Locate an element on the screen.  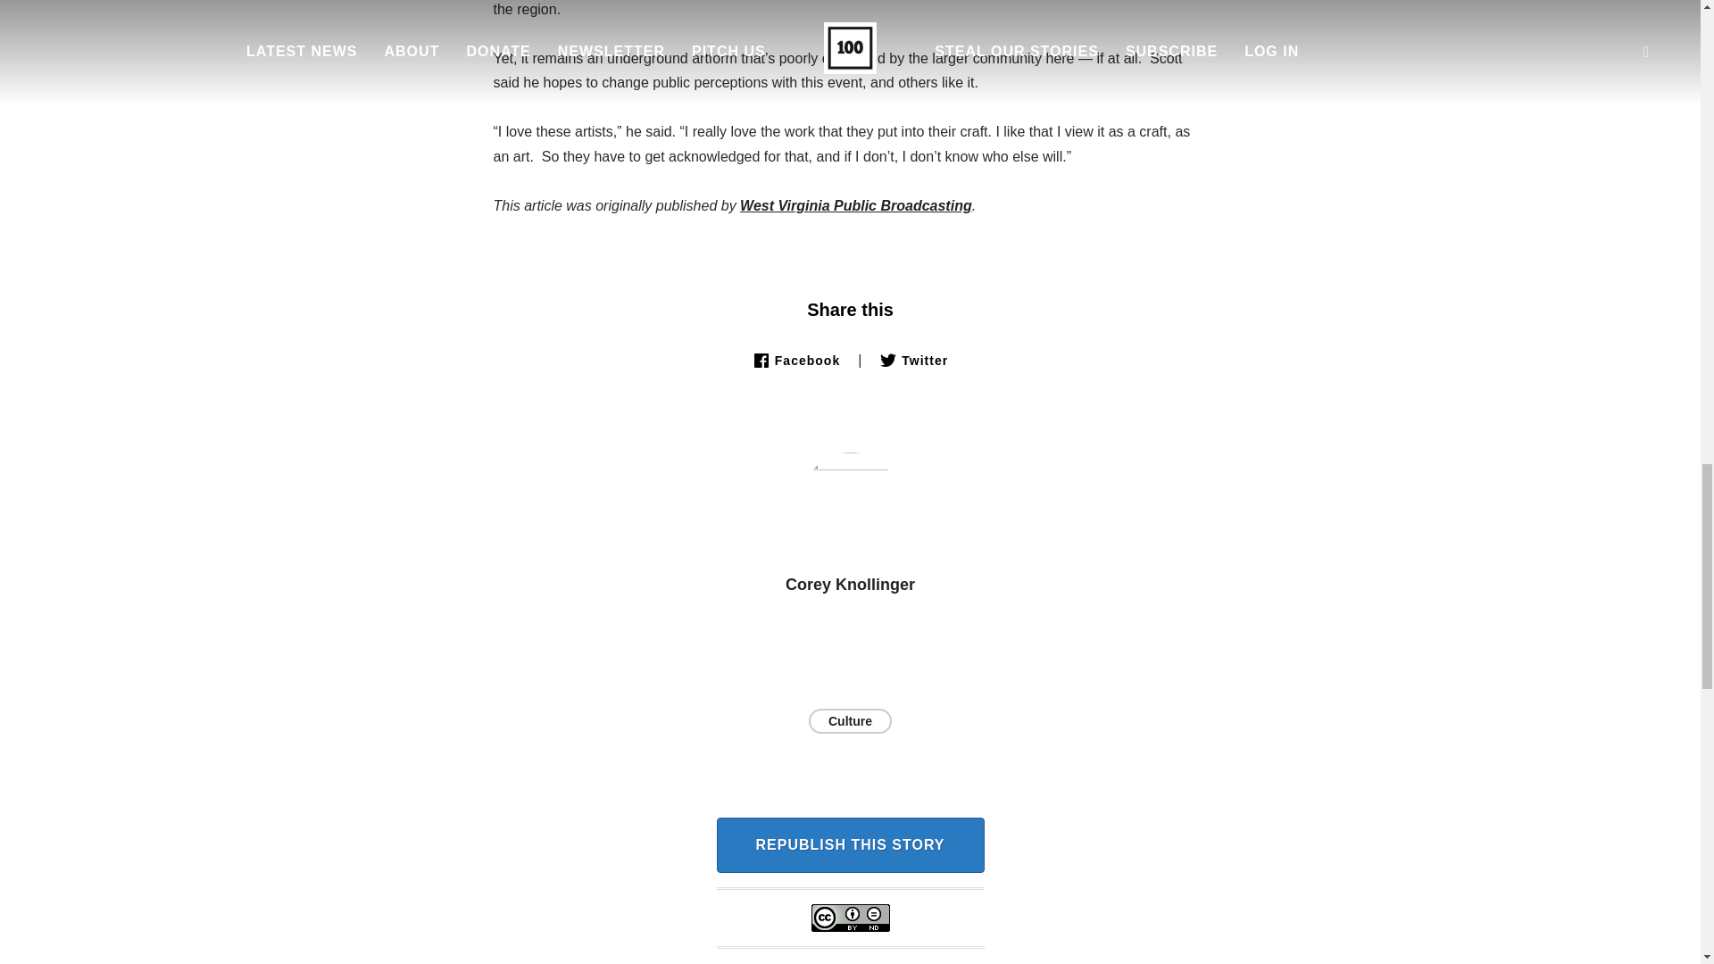
Twitter is located at coordinates (912, 361).